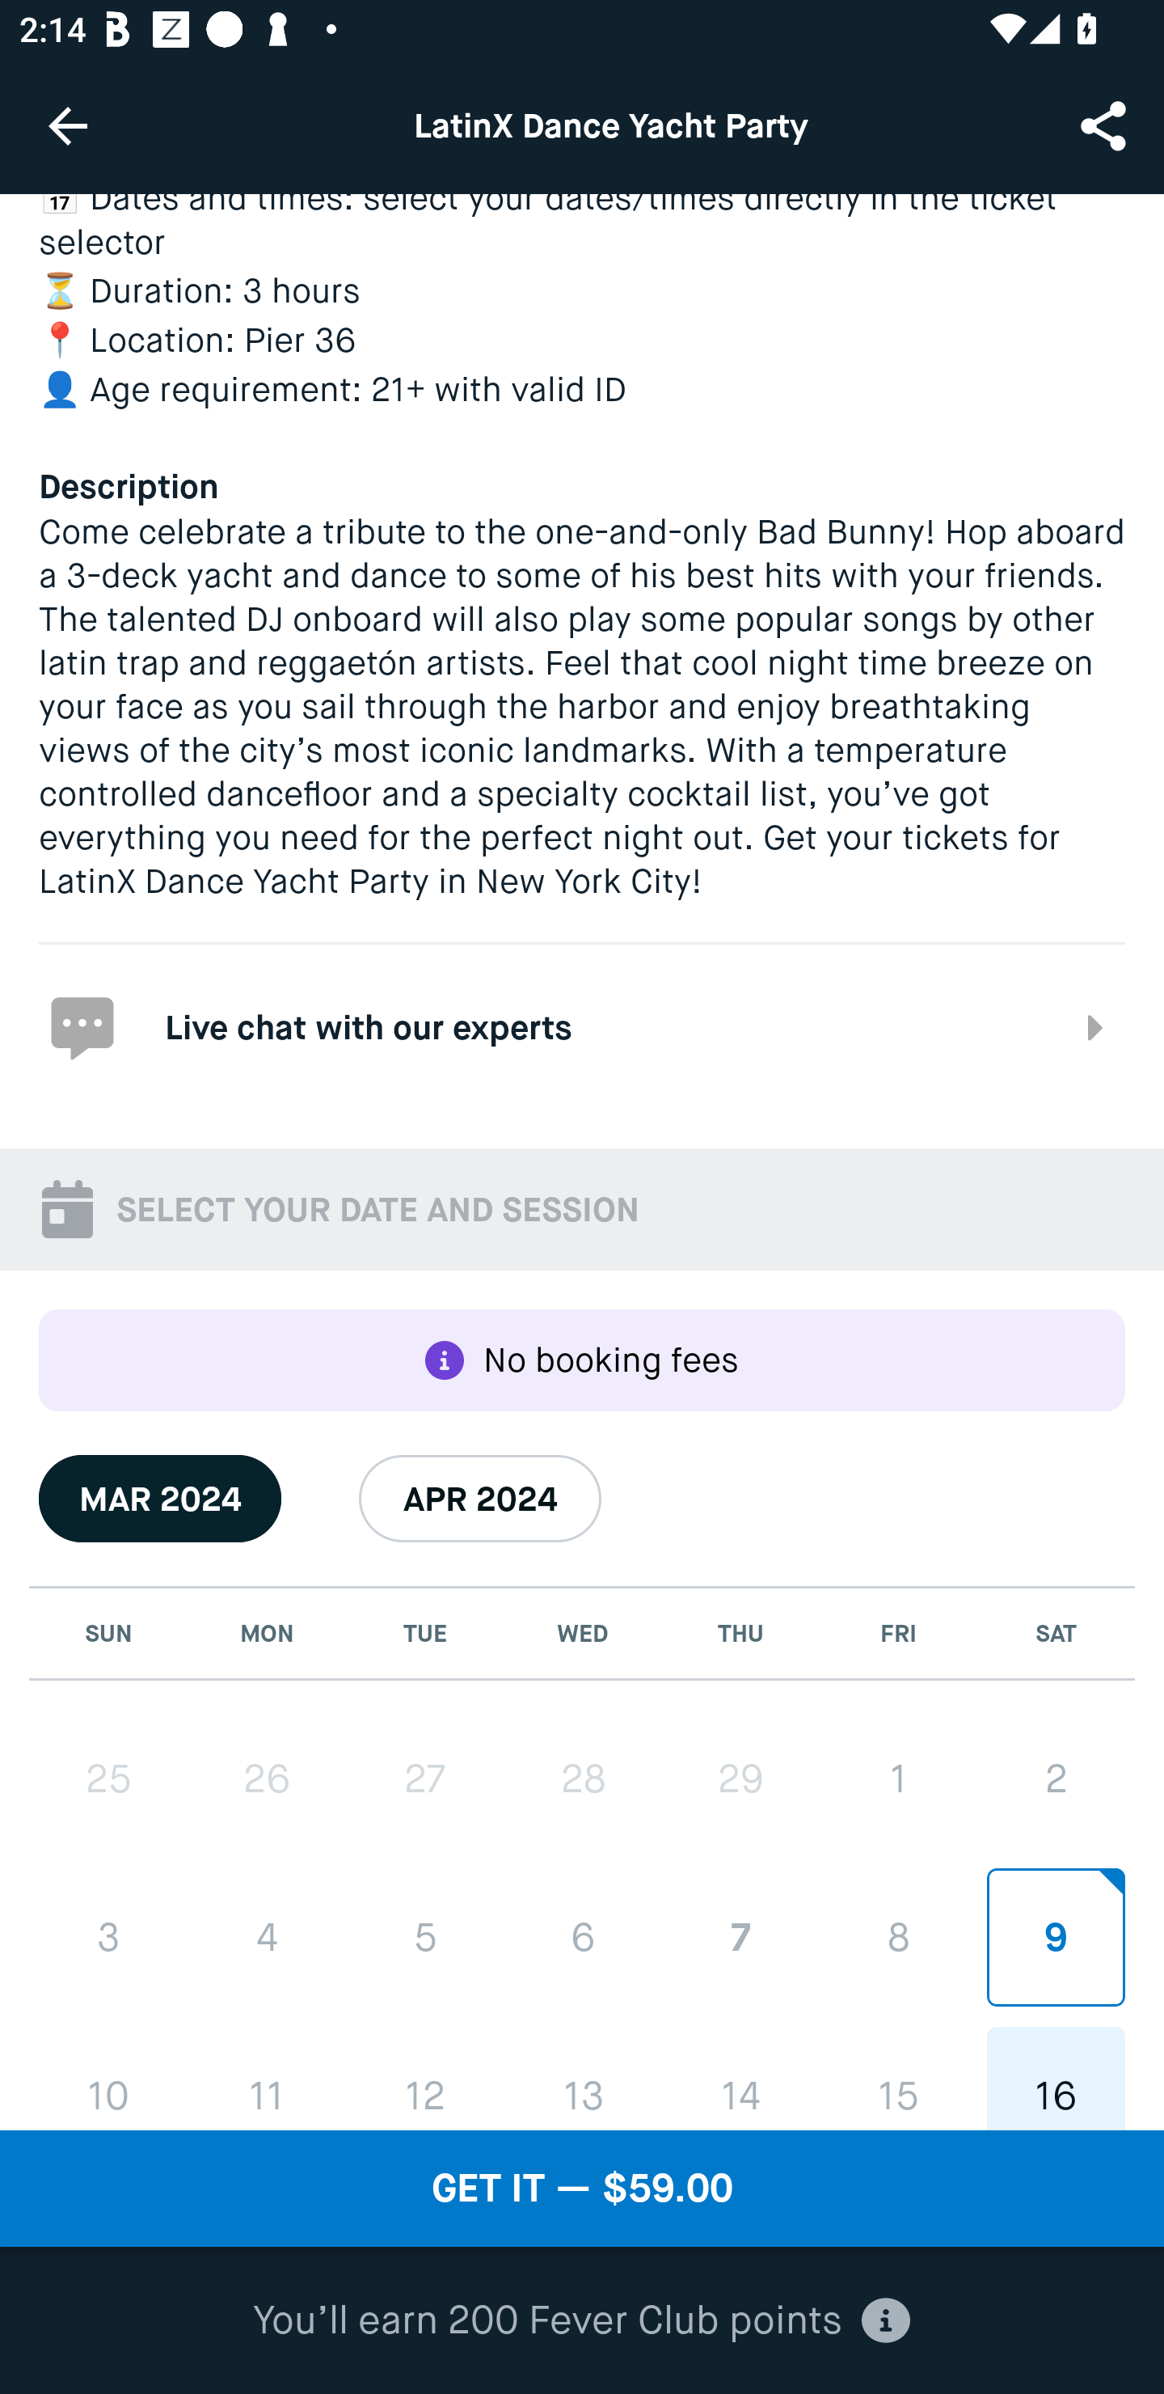 This screenshot has width=1164, height=2394. I want to click on 2, so click(1056, 1779).